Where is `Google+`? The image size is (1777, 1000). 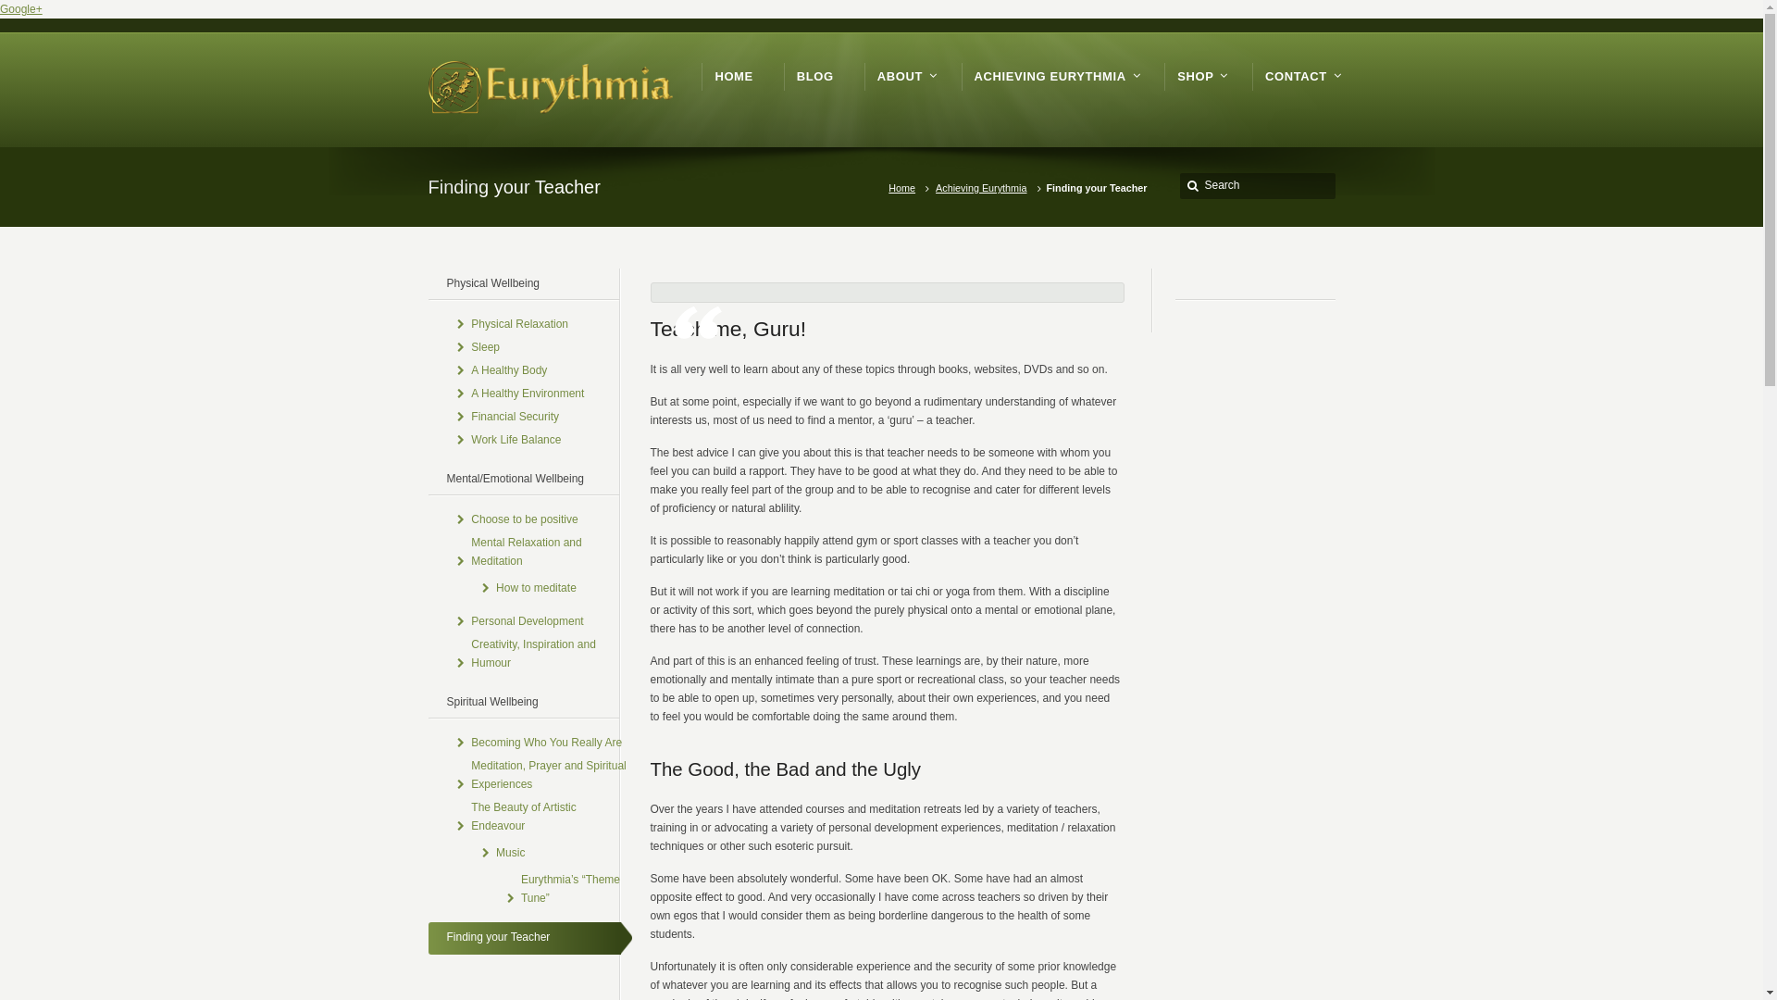
Google+ is located at coordinates (21, 9).